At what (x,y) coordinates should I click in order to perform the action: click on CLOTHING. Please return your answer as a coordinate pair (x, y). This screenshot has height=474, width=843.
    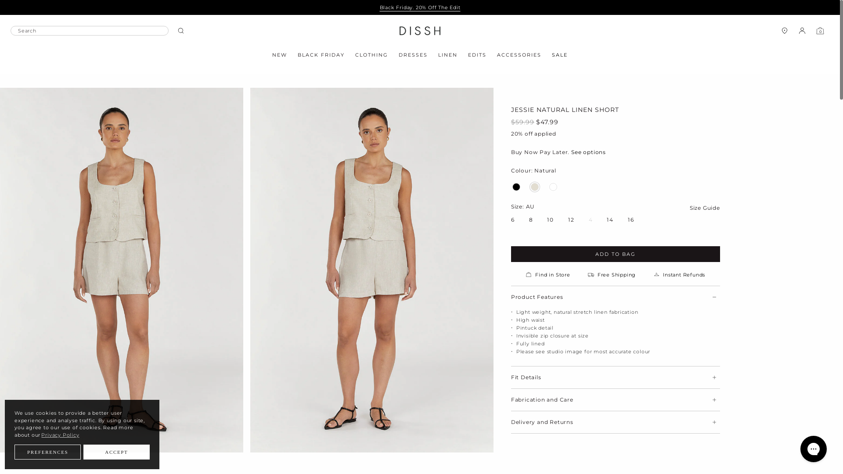
    Looking at the image, I should click on (371, 57).